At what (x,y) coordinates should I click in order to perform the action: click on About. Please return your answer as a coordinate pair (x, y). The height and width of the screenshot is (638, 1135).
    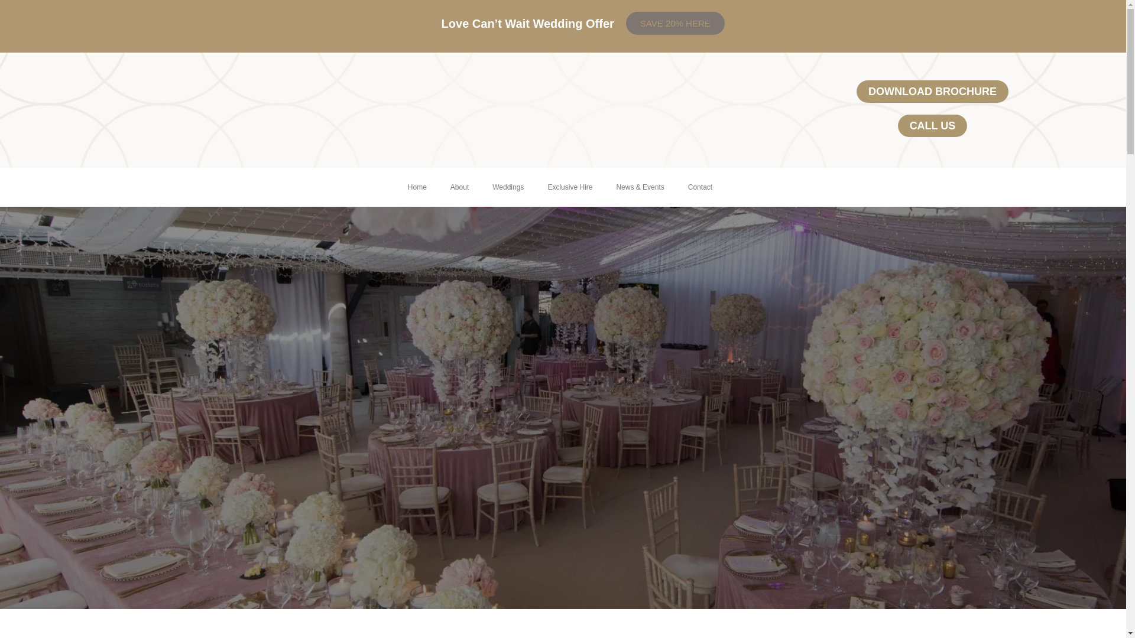
    Looking at the image, I should click on (459, 187).